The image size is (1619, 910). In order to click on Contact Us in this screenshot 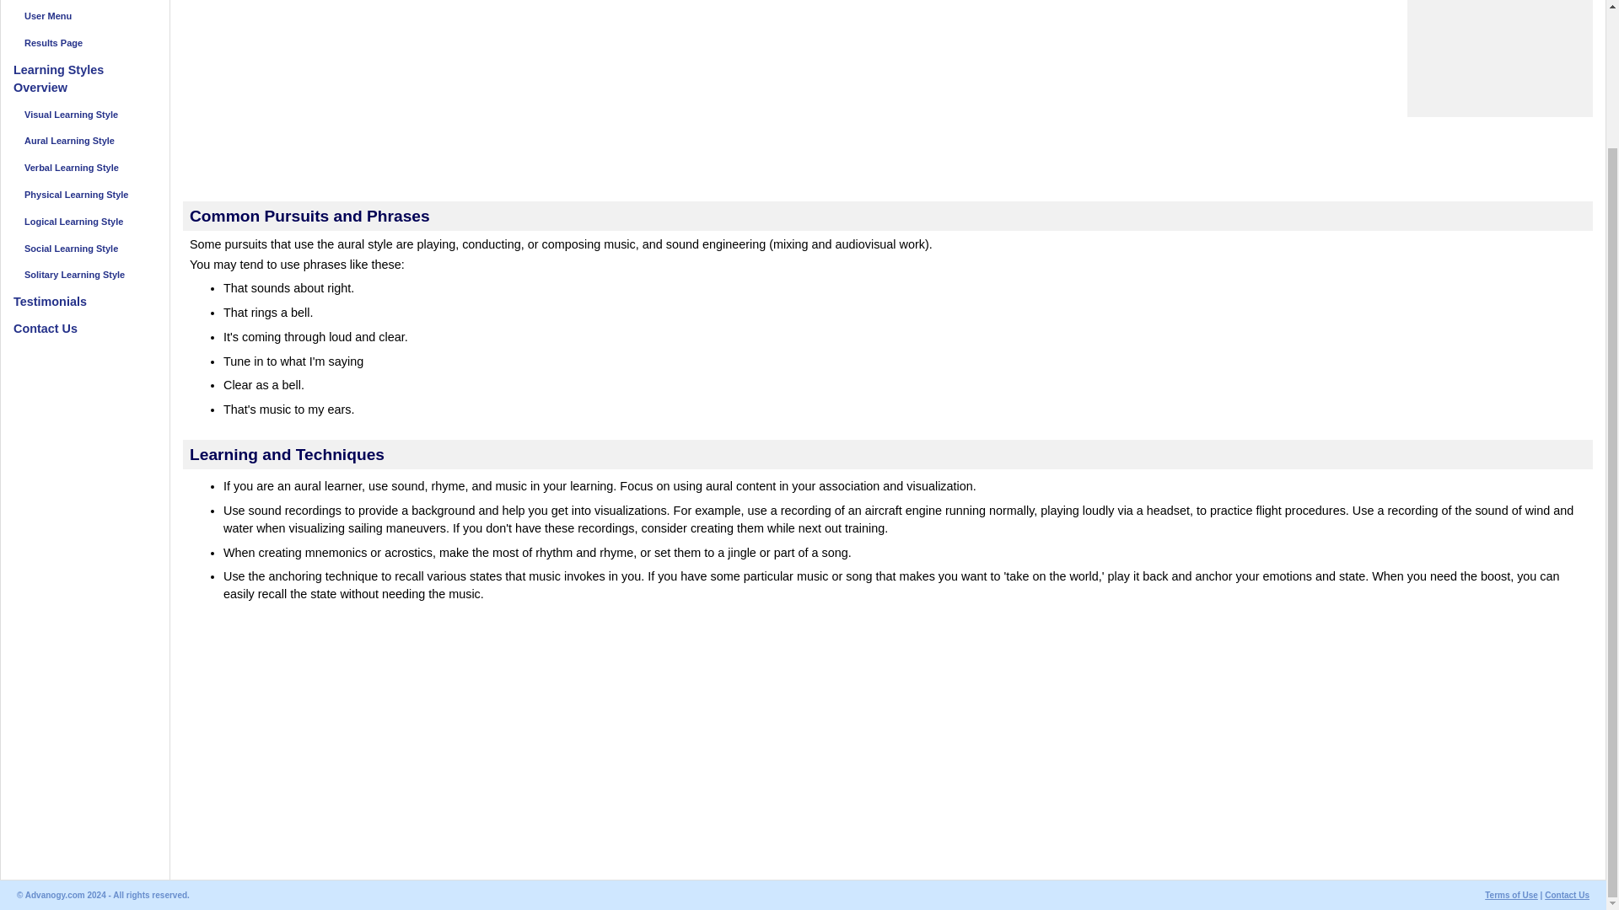, I will do `click(1567, 895)`.